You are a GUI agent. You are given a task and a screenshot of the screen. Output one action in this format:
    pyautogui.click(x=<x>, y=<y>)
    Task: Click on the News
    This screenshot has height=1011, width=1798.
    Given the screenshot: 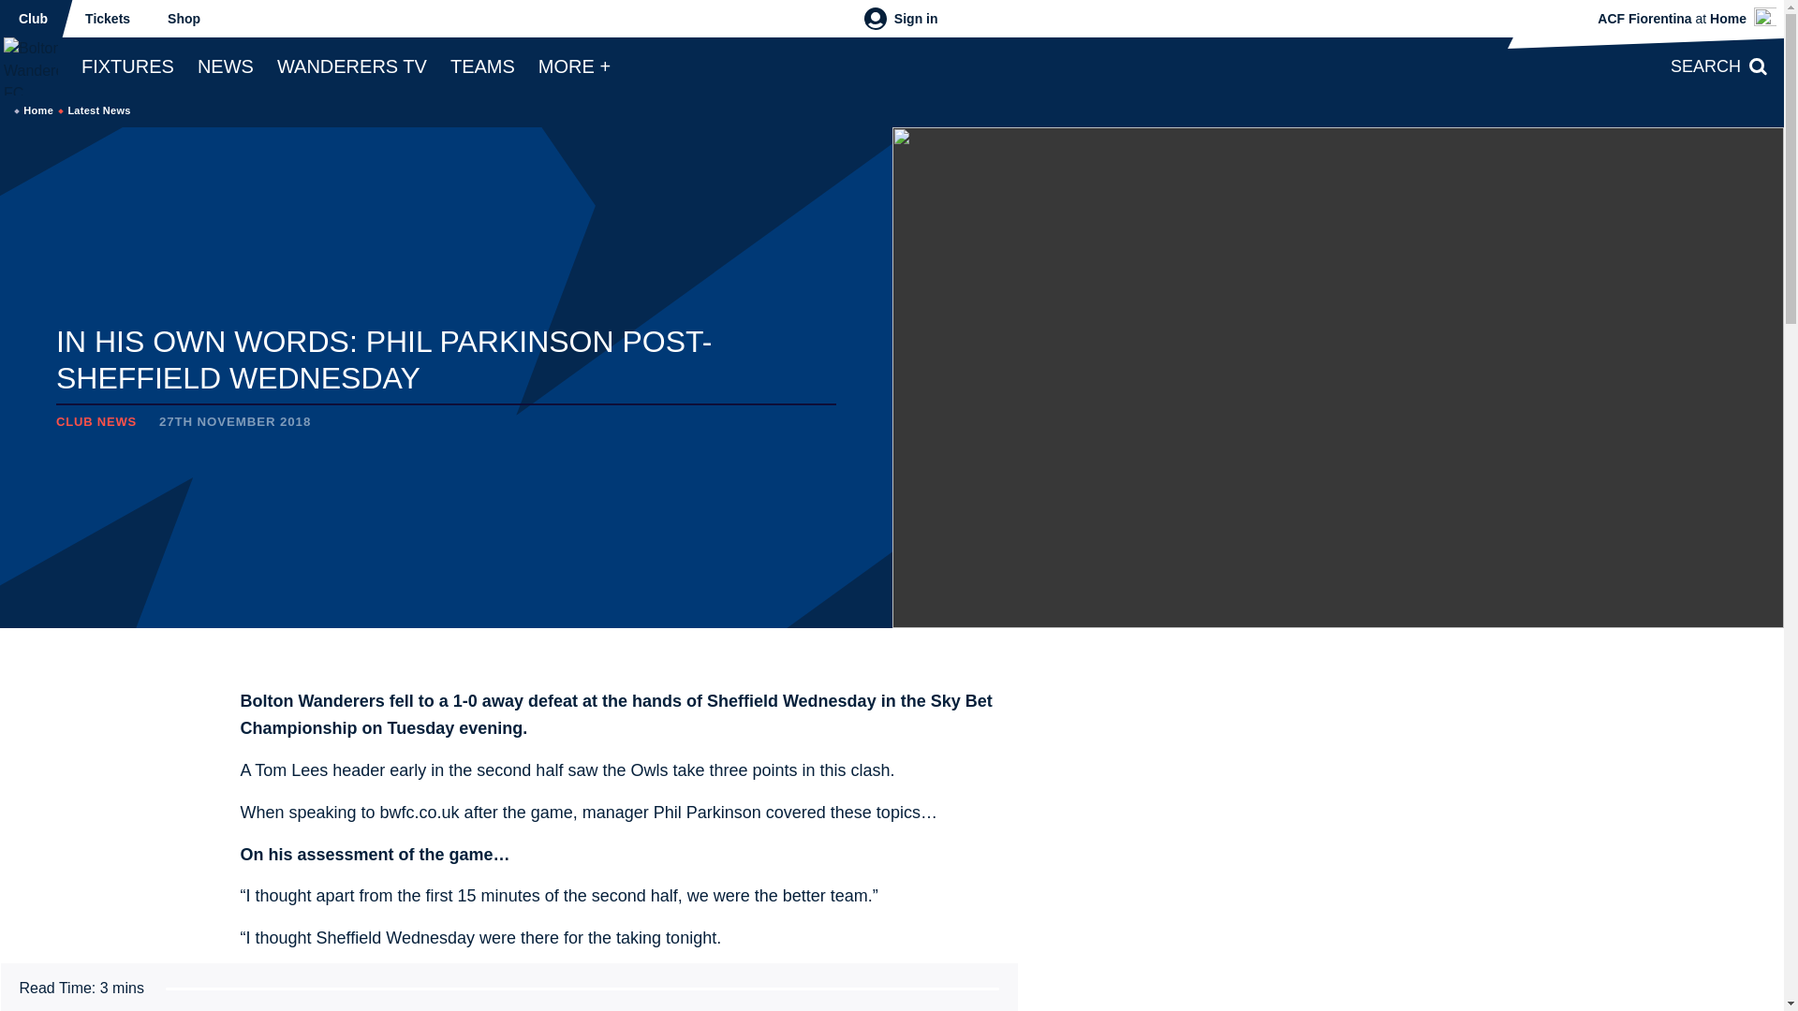 What is the action you would take?
    pyautogui.click(x=225, y=66)
    